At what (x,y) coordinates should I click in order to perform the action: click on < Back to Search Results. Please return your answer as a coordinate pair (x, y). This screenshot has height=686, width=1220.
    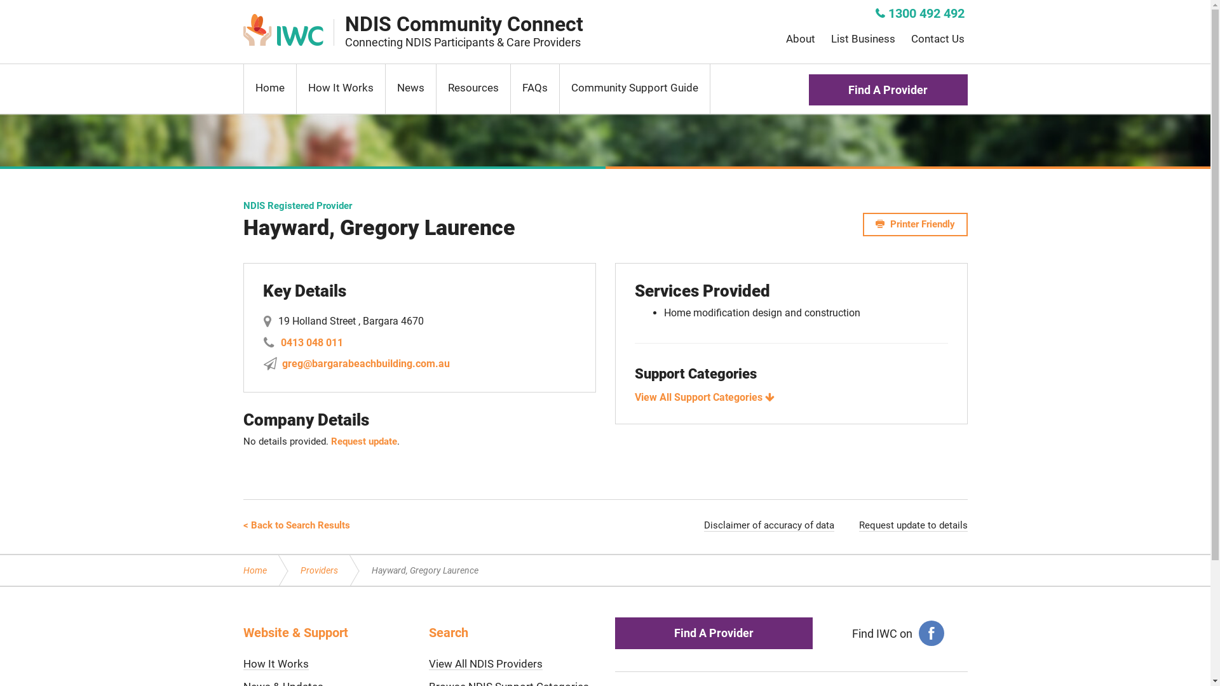
    Looking at the image, I should click on (296, 525).